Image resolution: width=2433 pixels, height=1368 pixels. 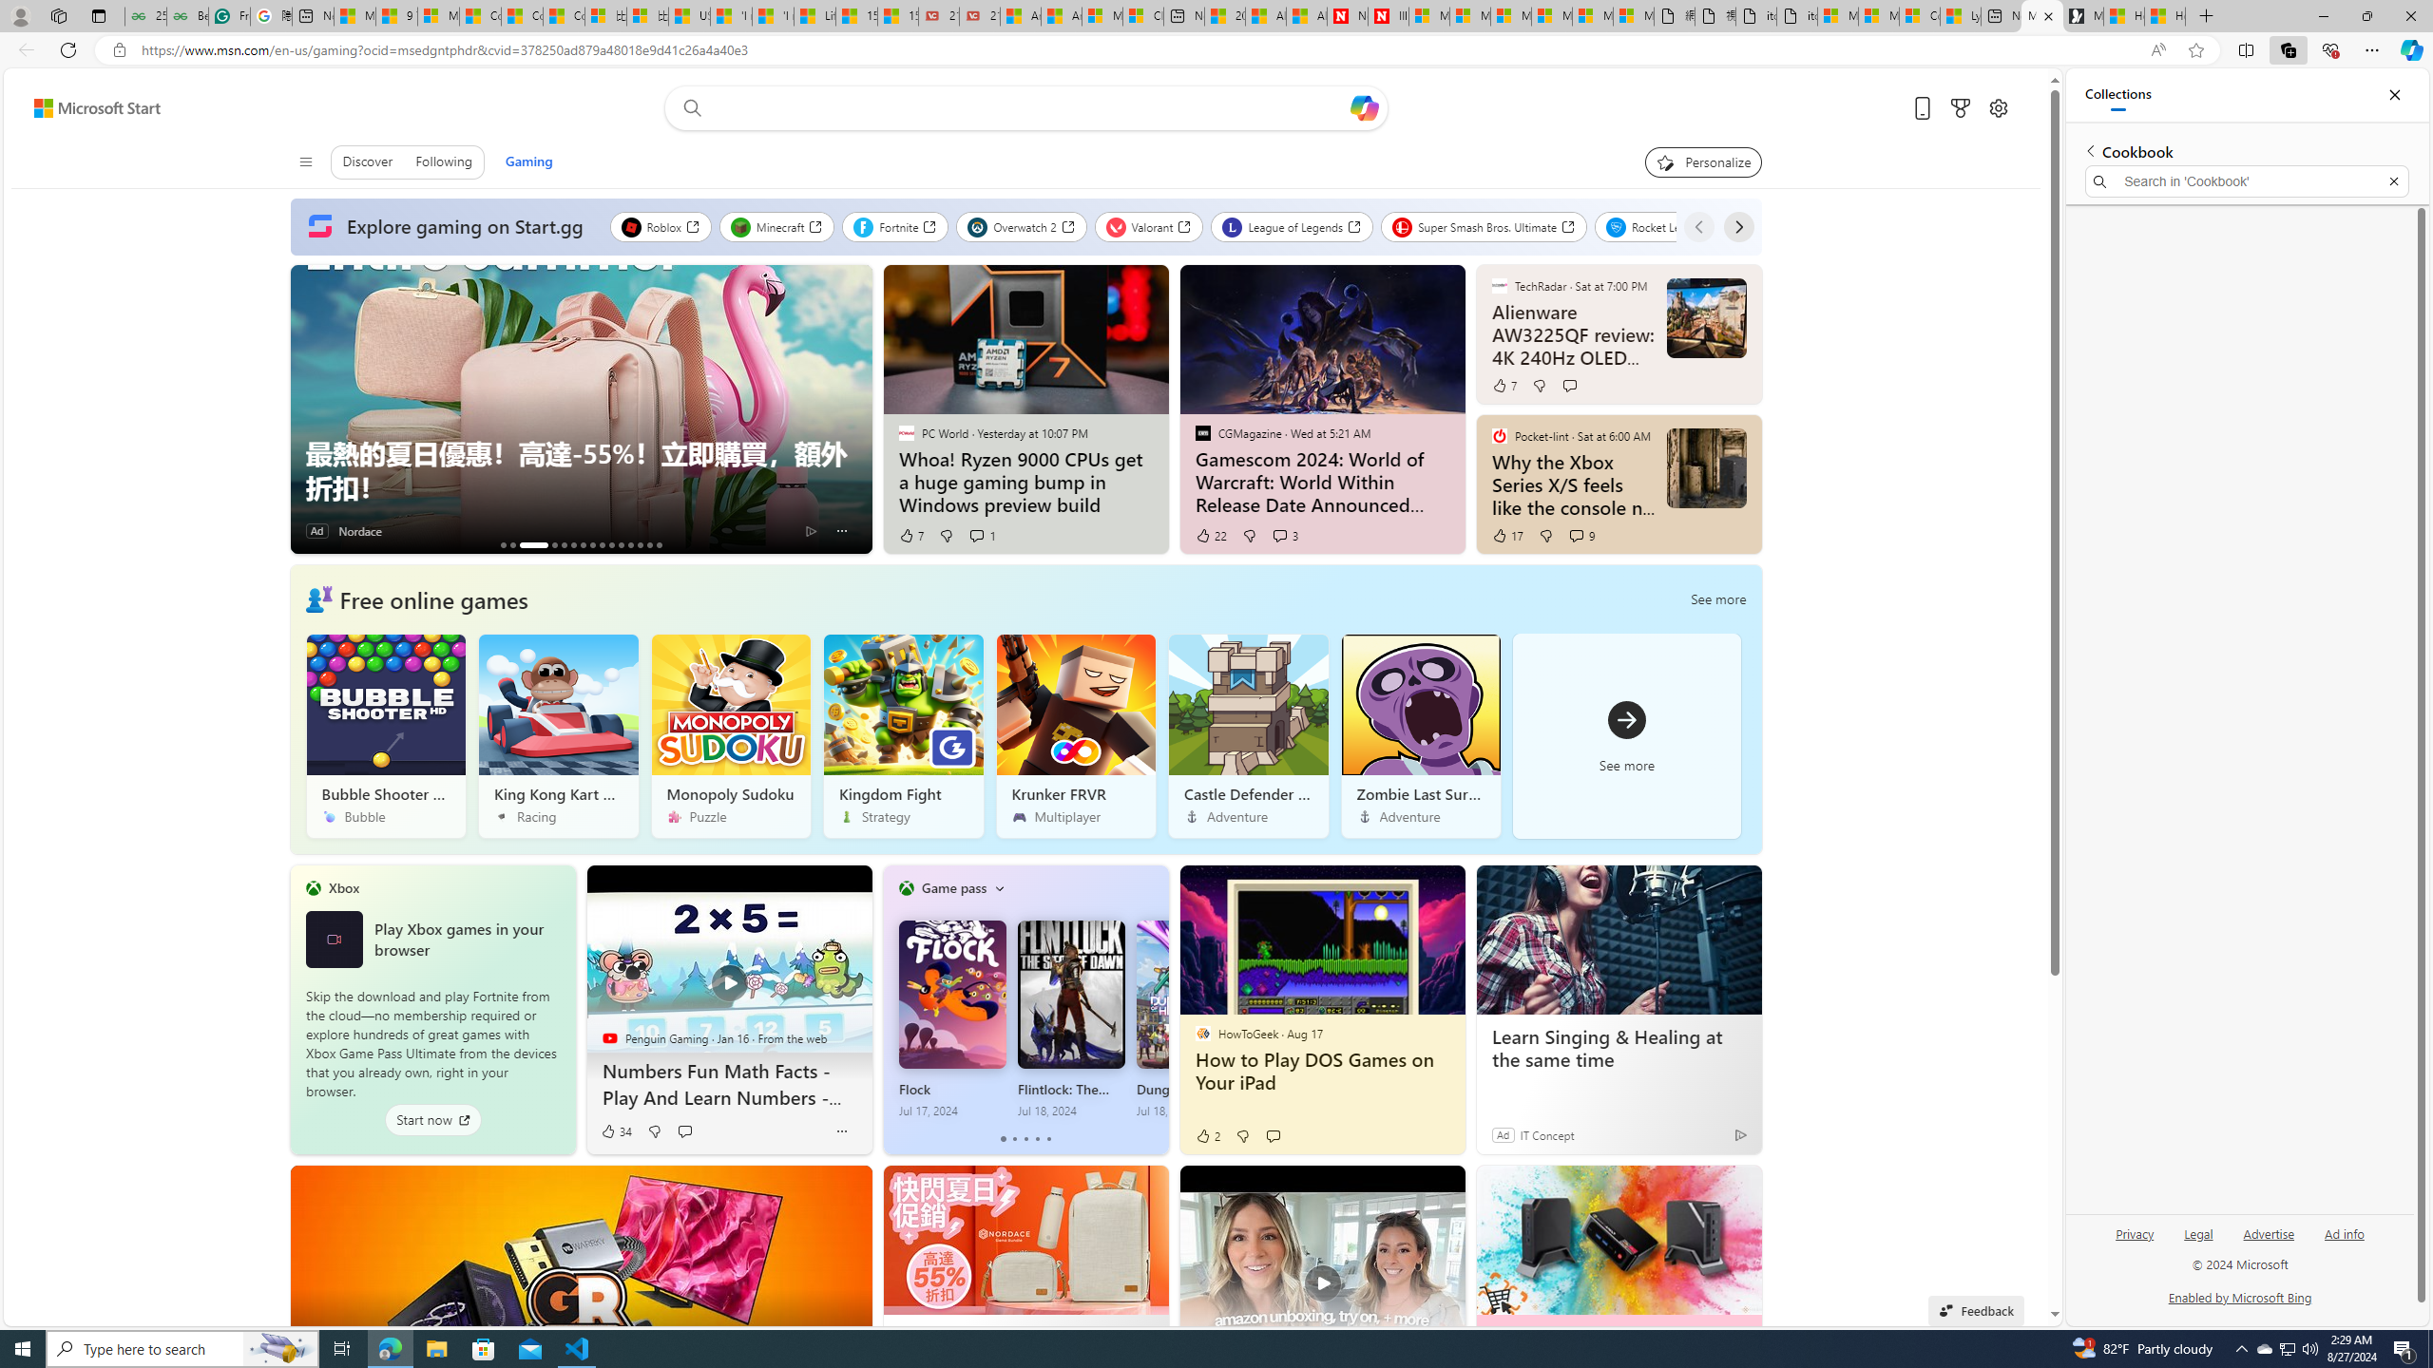 I want to click on Minecraft, so click(x=777, y=226).